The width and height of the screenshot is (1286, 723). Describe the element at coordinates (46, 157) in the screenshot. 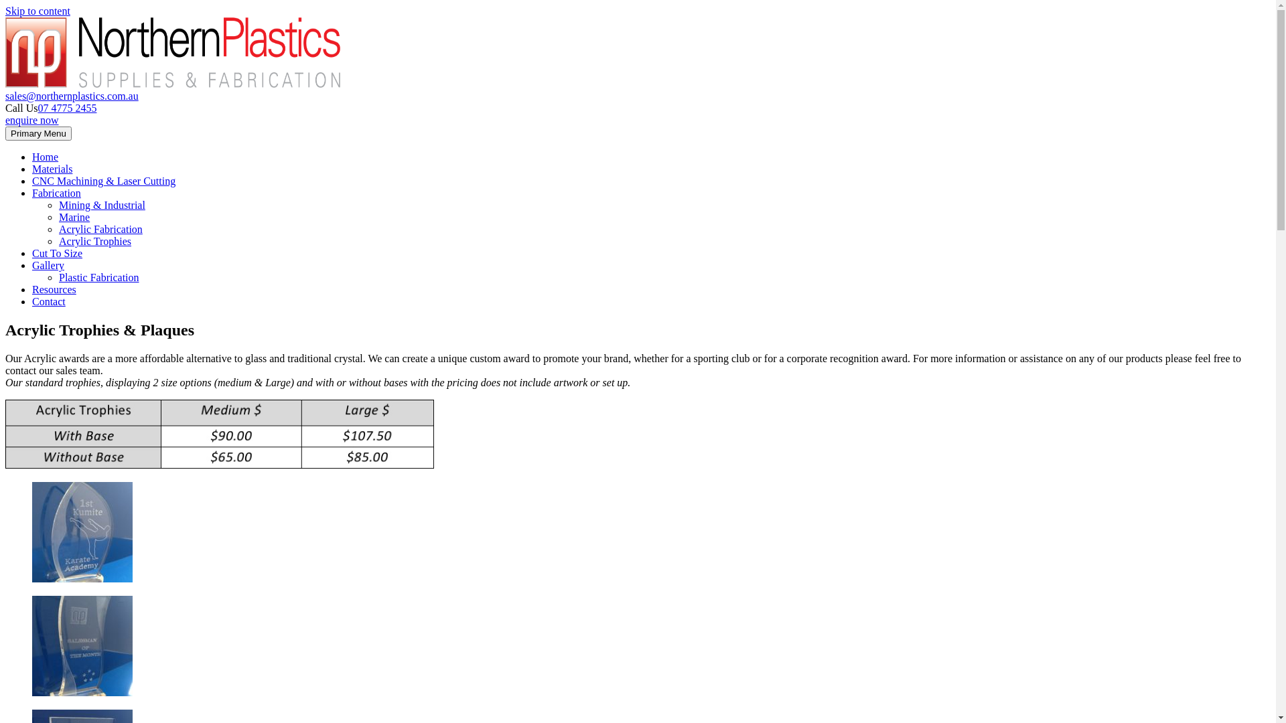

I see `Home` at that location.